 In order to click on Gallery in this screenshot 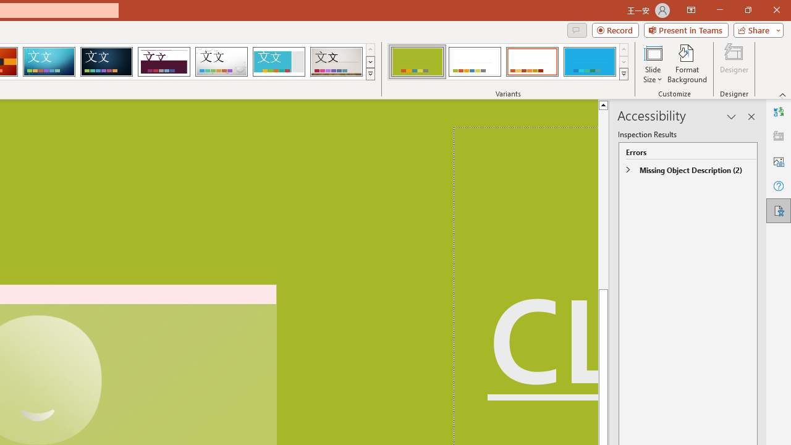, I will do `click(336, 62)`.